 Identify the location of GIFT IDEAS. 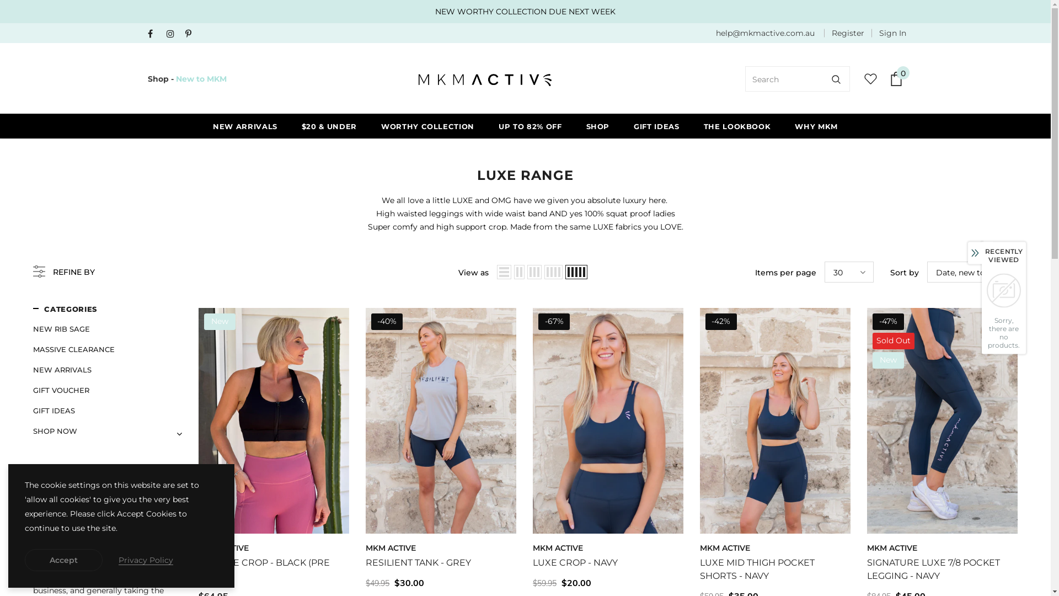
(54, 411).